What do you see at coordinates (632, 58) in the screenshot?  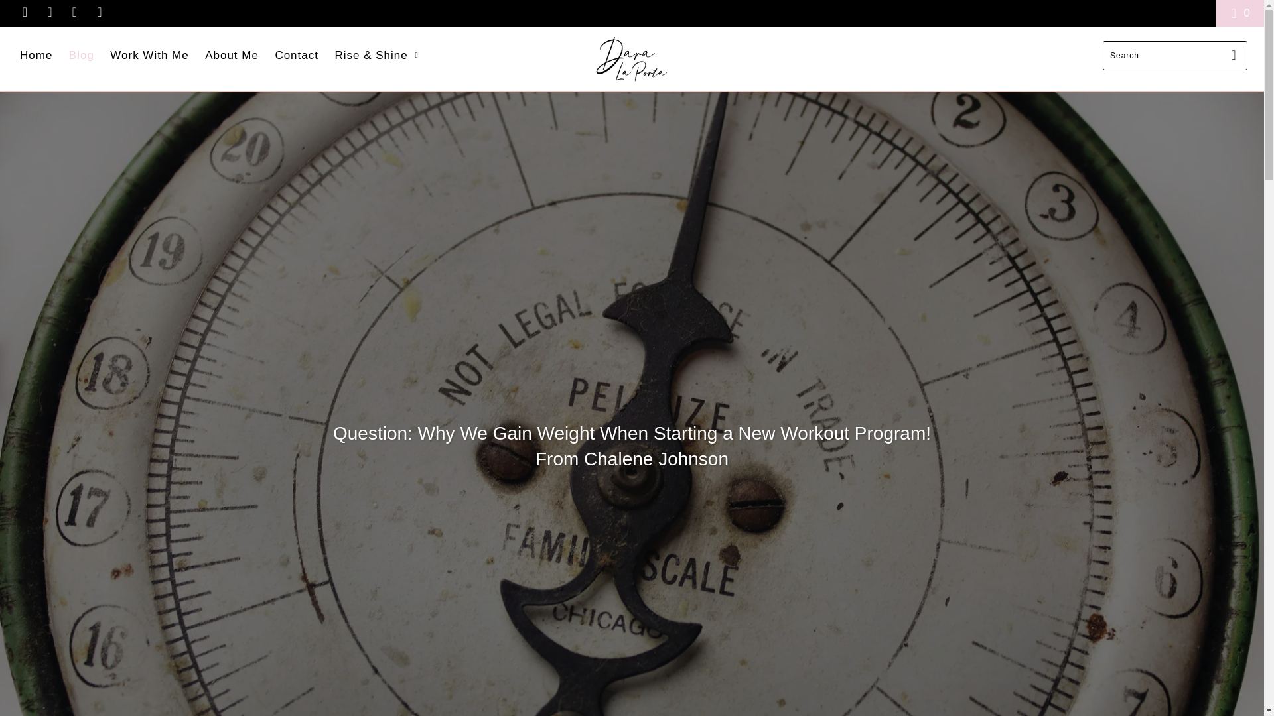 I see `fit2shine` at bounding box center [632, 58].